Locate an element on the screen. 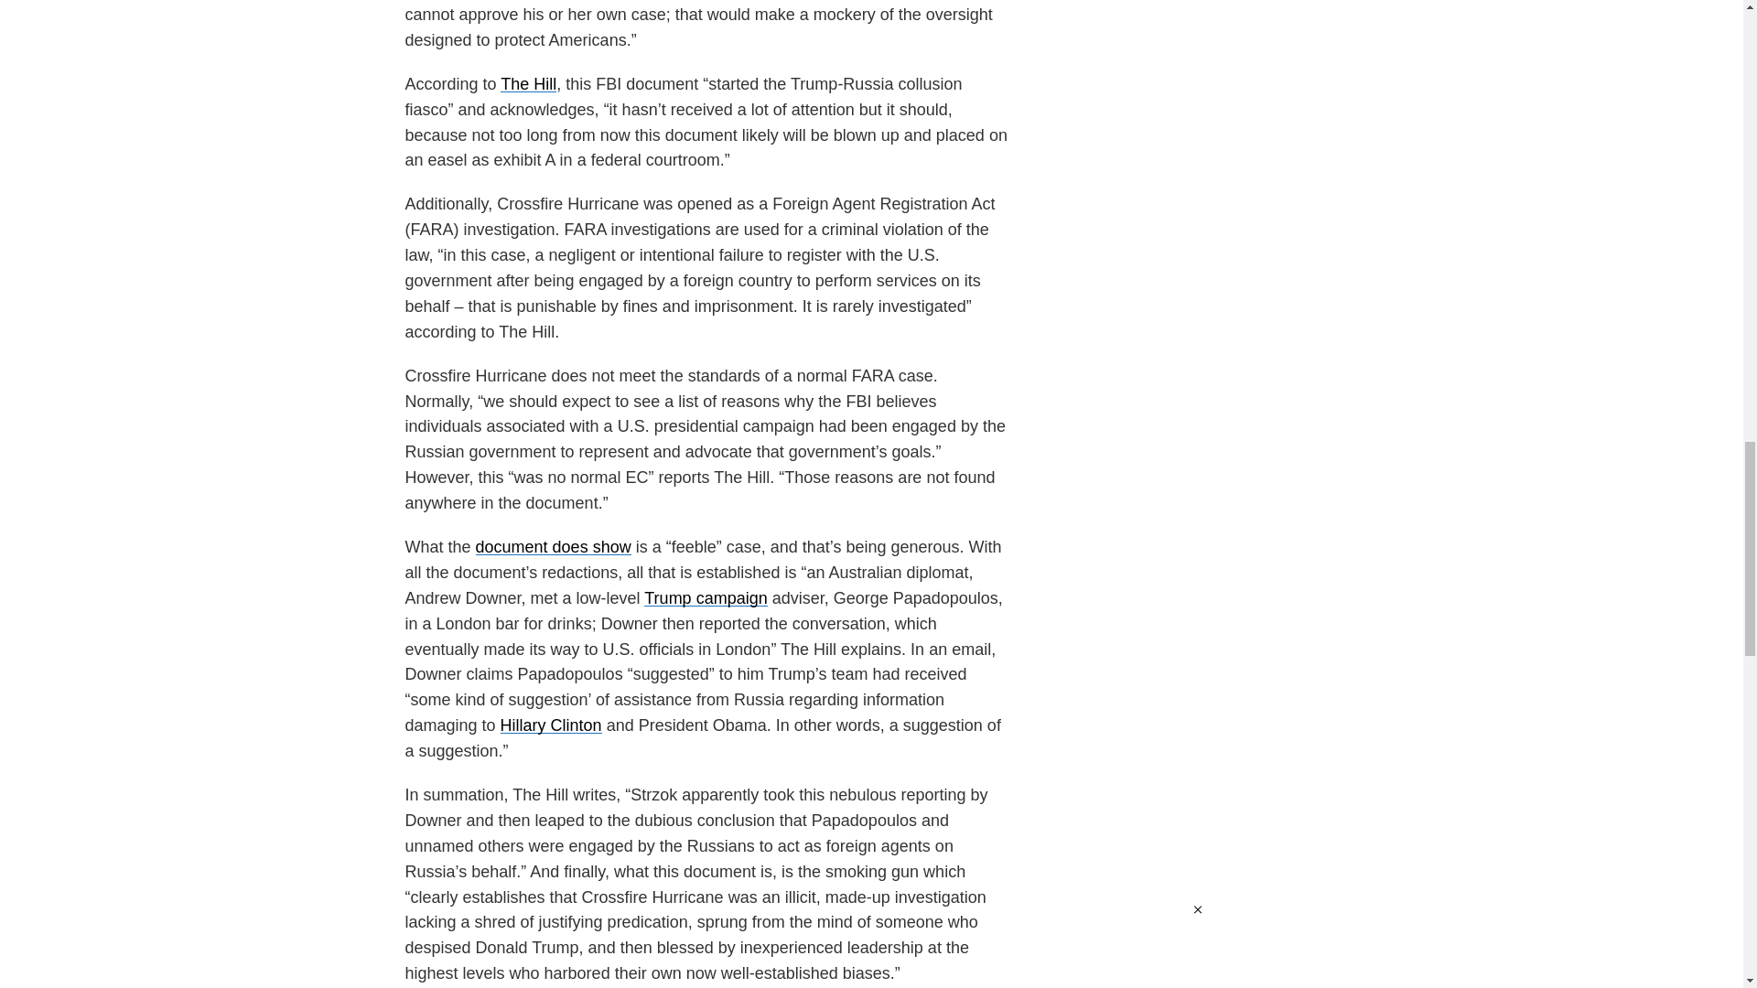  Hillary Clinton is located at coordinates (551, 725).